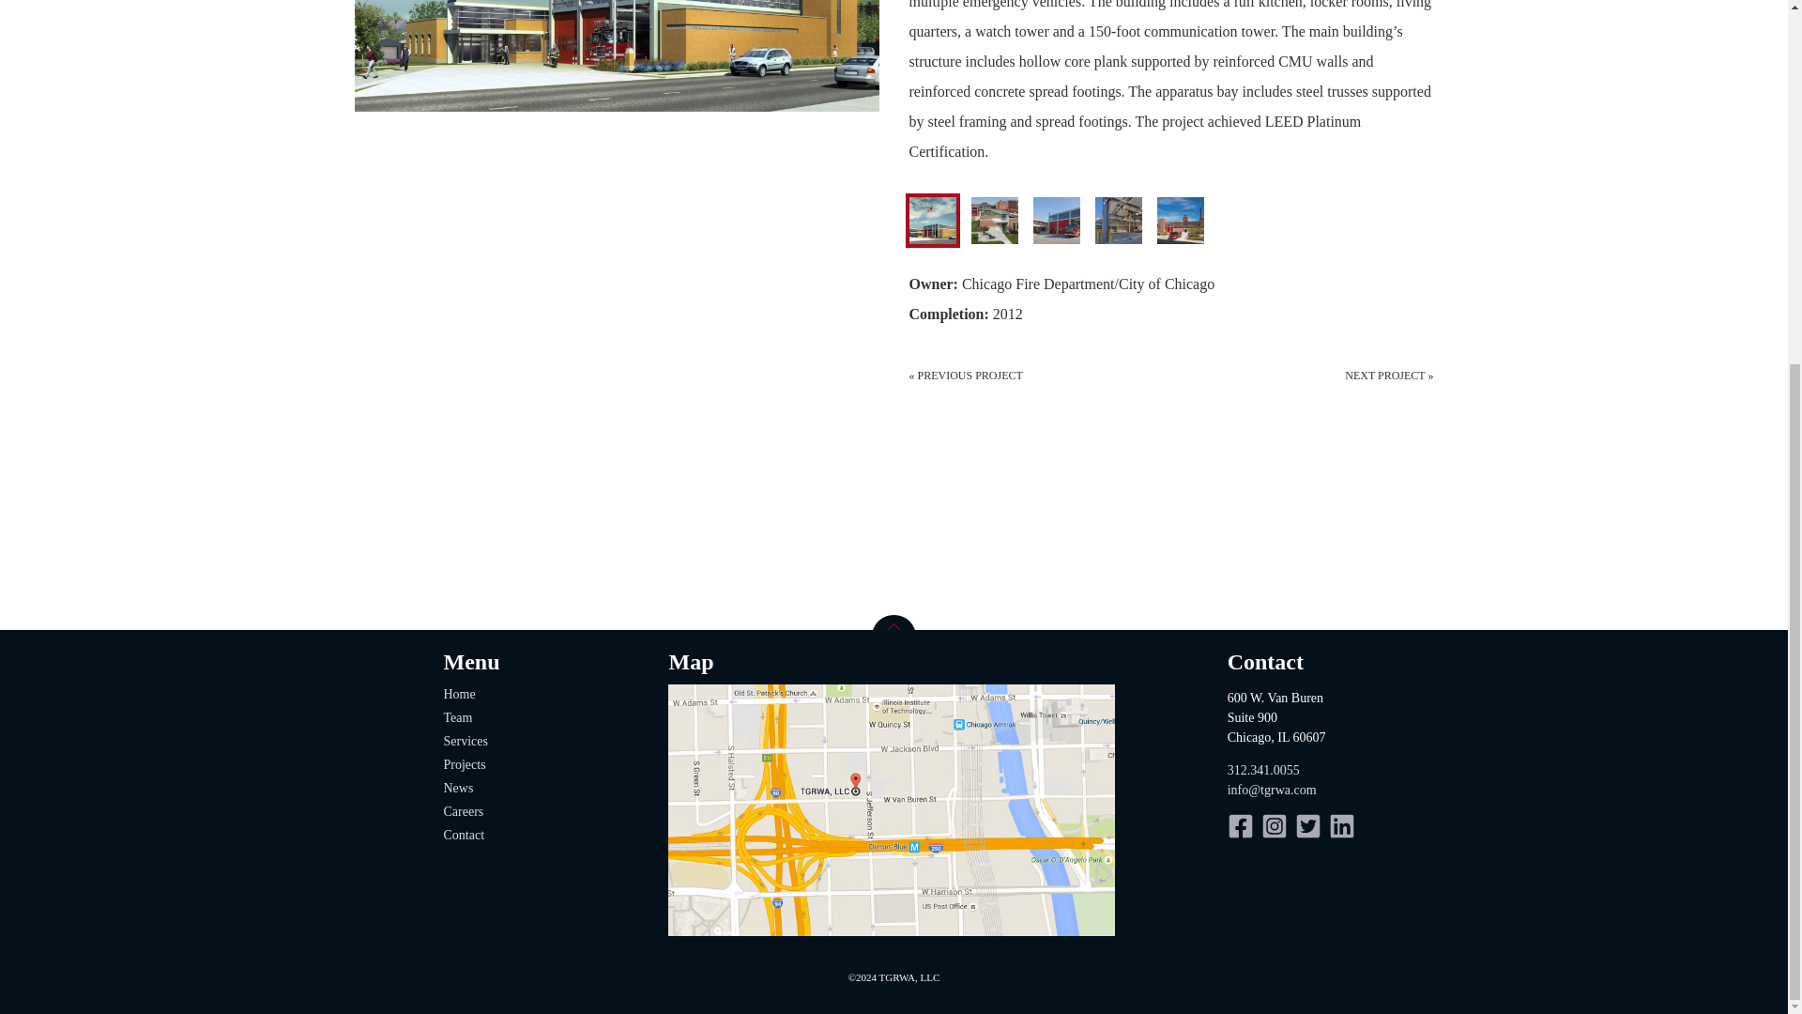 The height and width of the screenshot is (1014, 1802). What do you see at coordinates (458, 717) in the screenshot?
I see `Team` at bounding box center [458, 717].